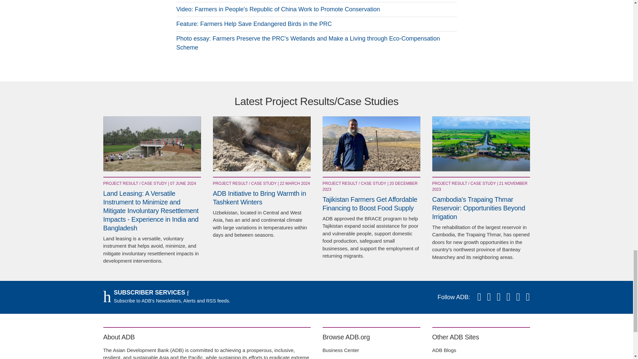 The image size is (638, 359). What do you see at coordinates (261, 144) in the screenshot?
I see `ADB Initiative to Bring Warmth in Tashkent Winters` at bounding box center [261, 144].